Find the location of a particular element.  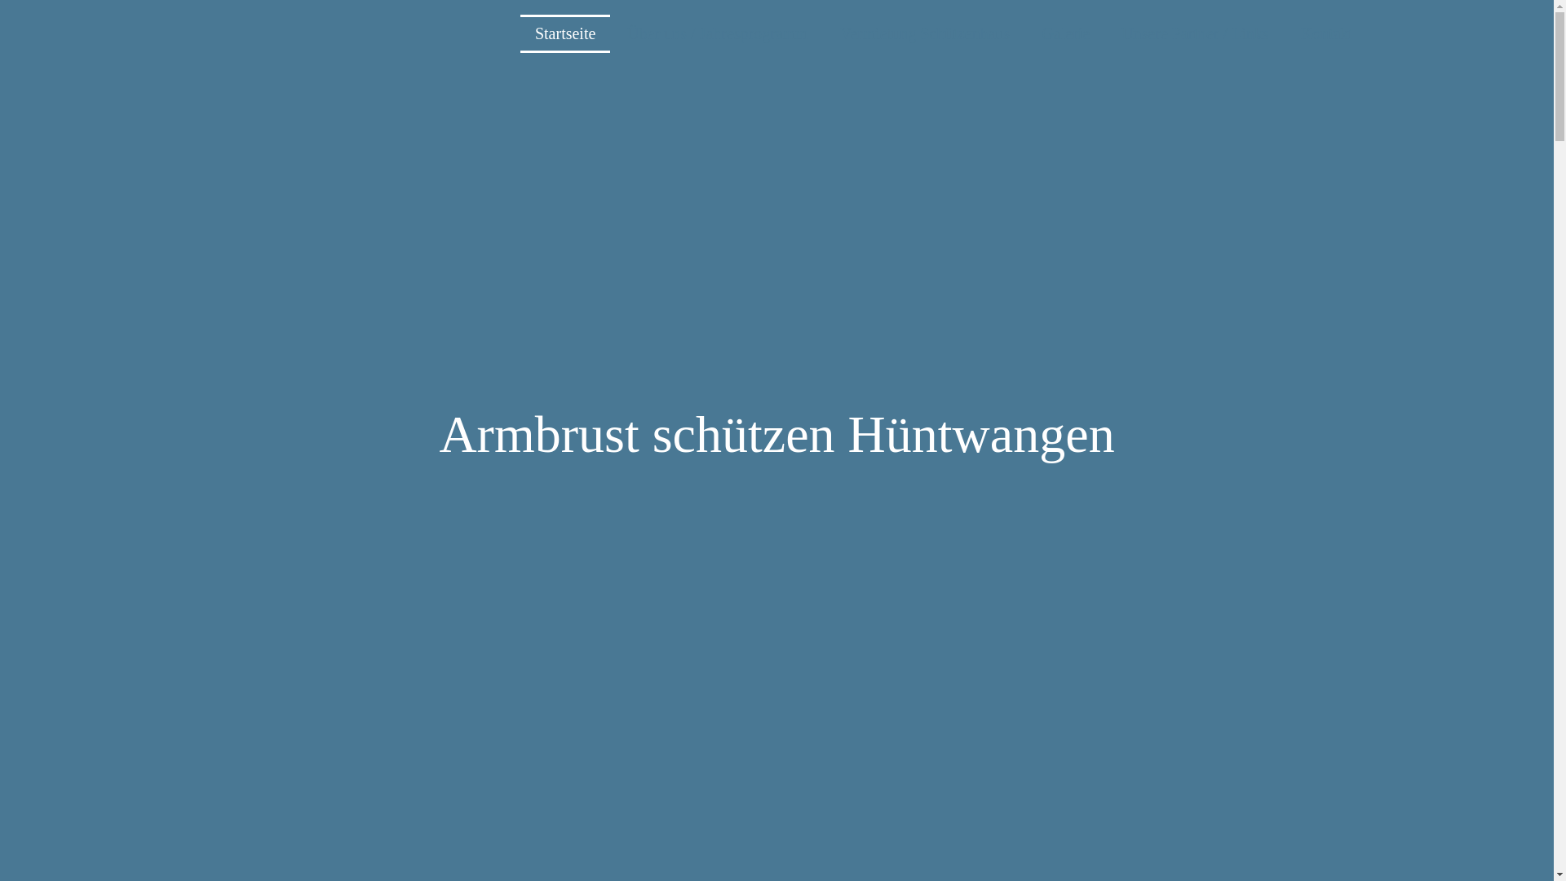

Unsere Partner / Links is located at coordinates (1196, 34).